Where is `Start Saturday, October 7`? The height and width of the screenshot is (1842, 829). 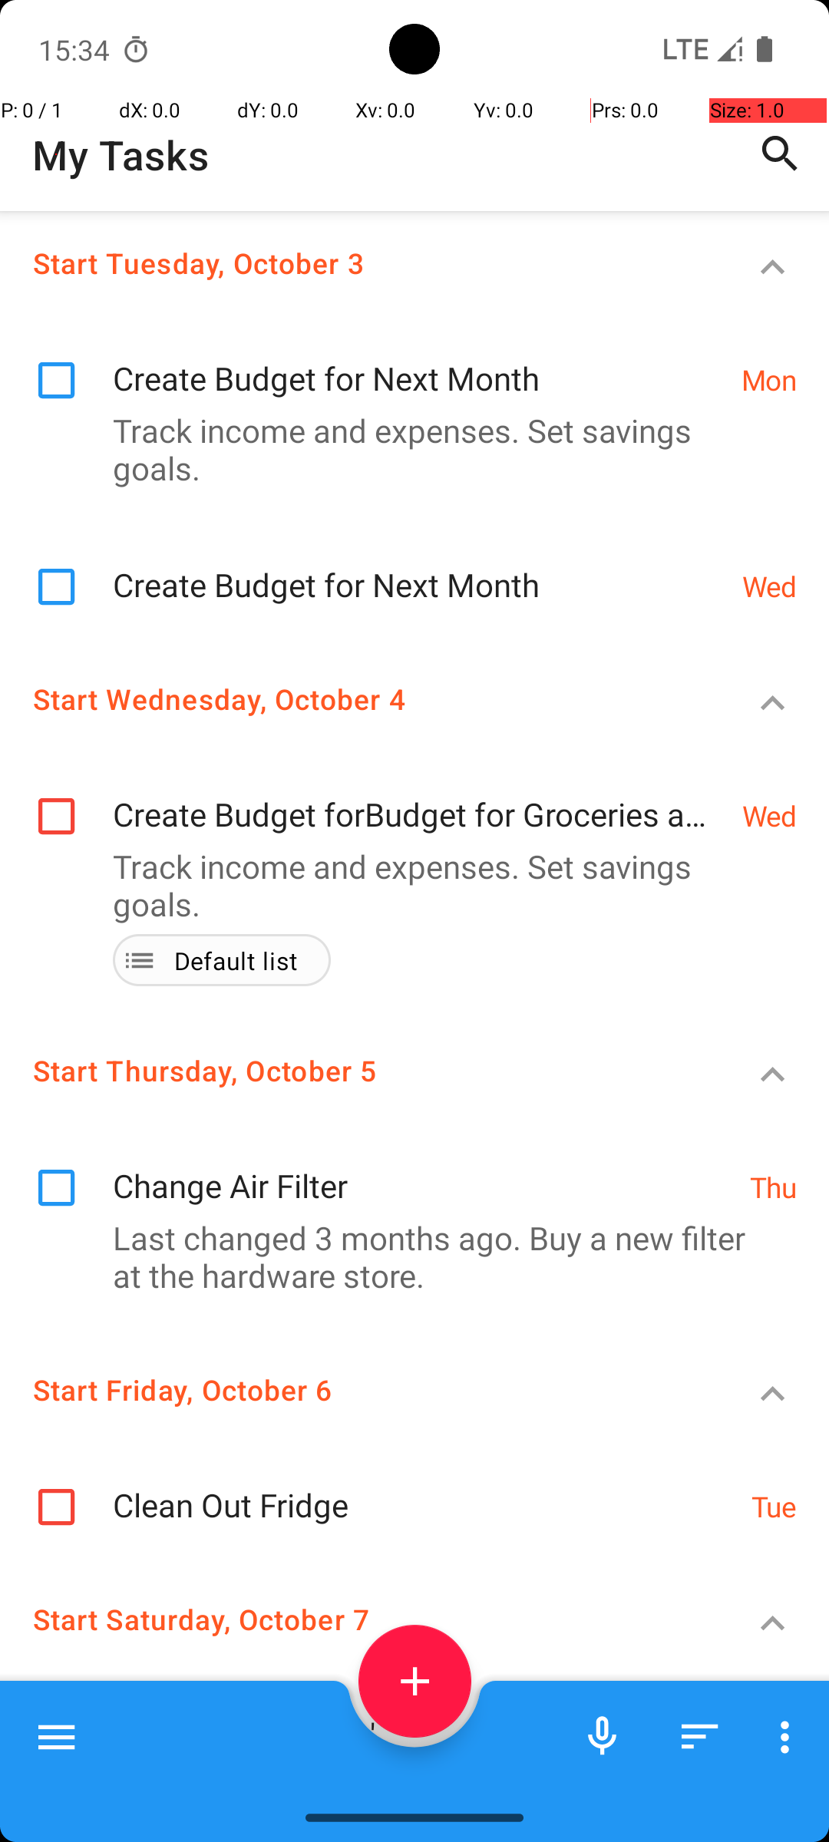 Start Saturday, October 7 is located at coordinates (358, 1619).